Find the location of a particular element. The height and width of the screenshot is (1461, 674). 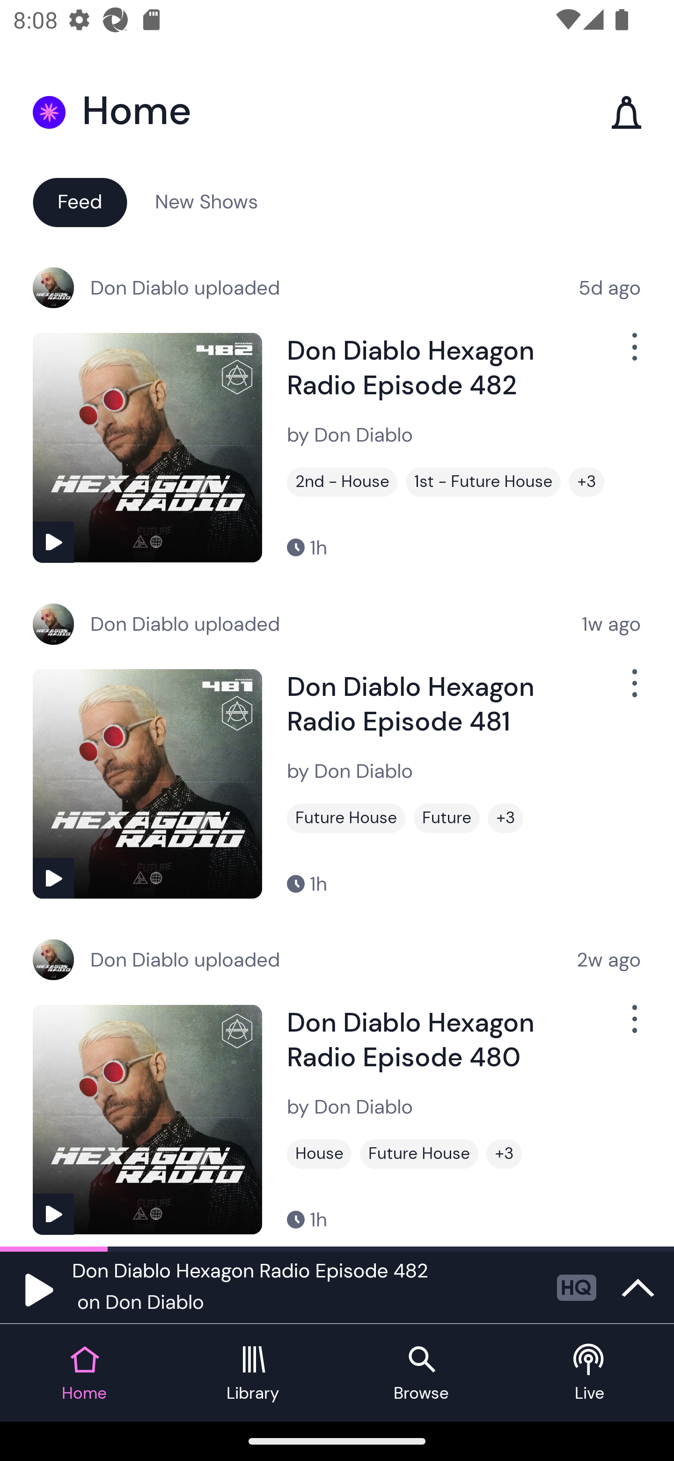

Live tab Live is located at coordinates (590, 1373).